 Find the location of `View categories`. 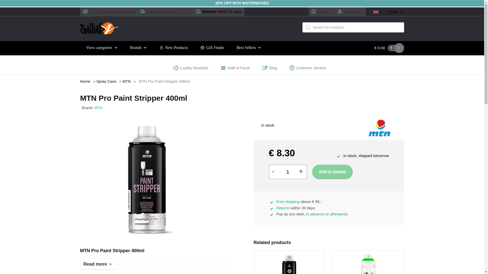

View categories is located at coordinates (102, 48).